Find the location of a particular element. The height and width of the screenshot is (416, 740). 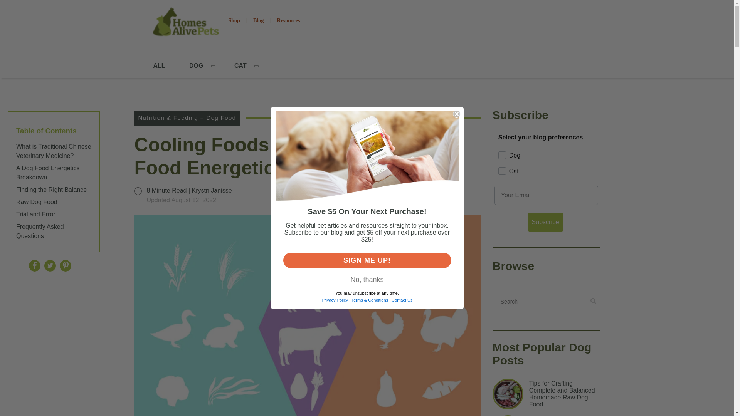

Blog is located at coordinates (258, 20).